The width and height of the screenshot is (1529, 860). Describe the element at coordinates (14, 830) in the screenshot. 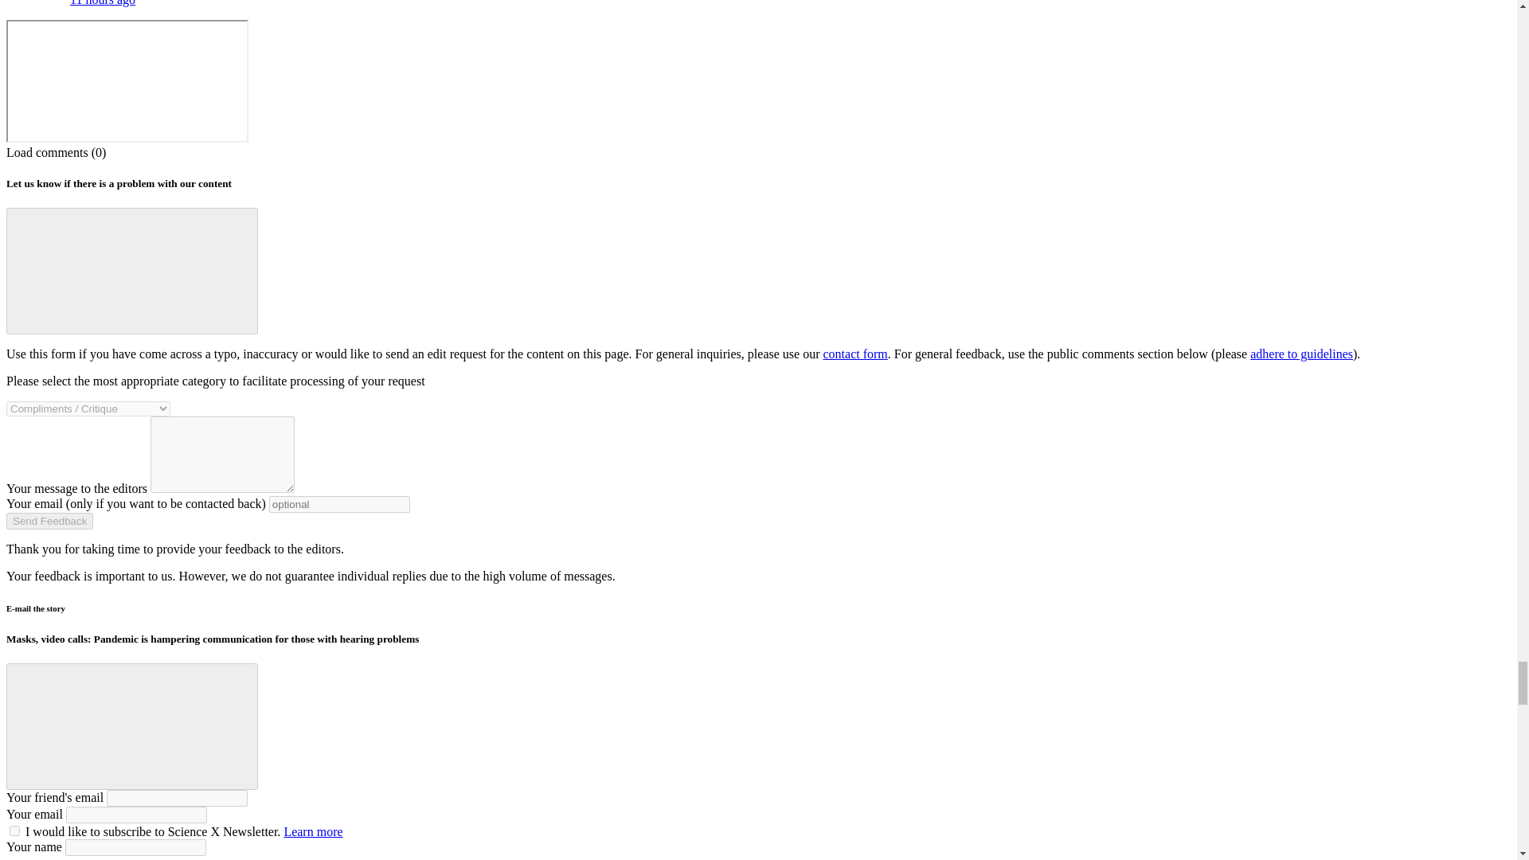

I see `1` at that location.